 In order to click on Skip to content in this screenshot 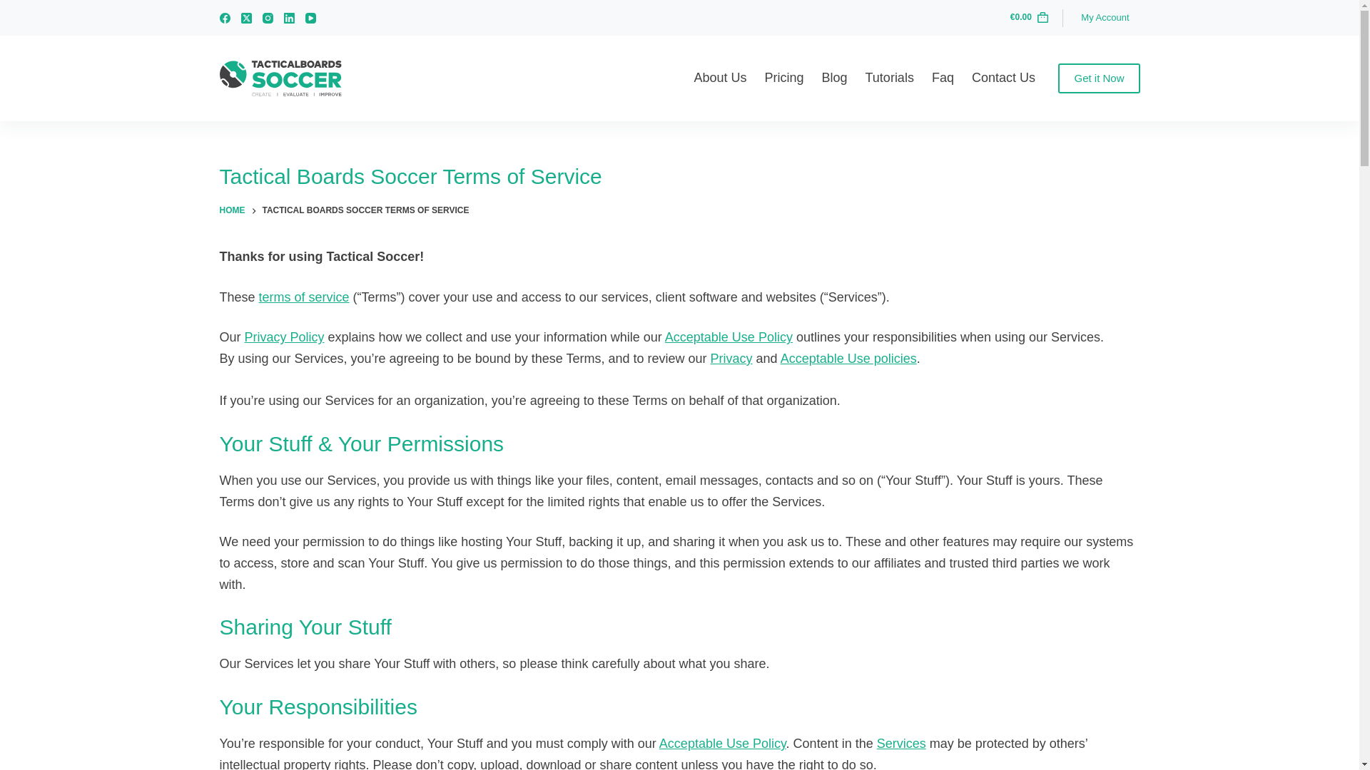, I will do `click(14, 7)`.